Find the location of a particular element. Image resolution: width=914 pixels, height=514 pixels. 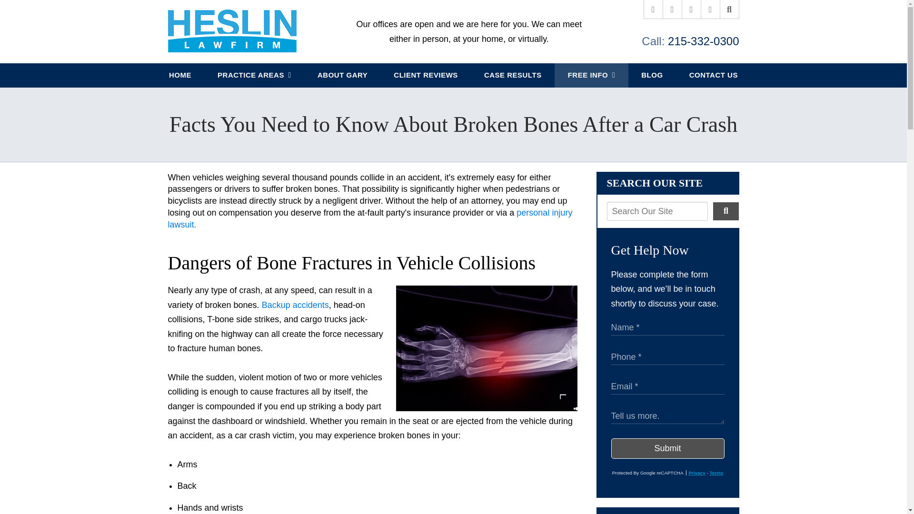

ABOUT GARY is located at coordinates (342, 75).